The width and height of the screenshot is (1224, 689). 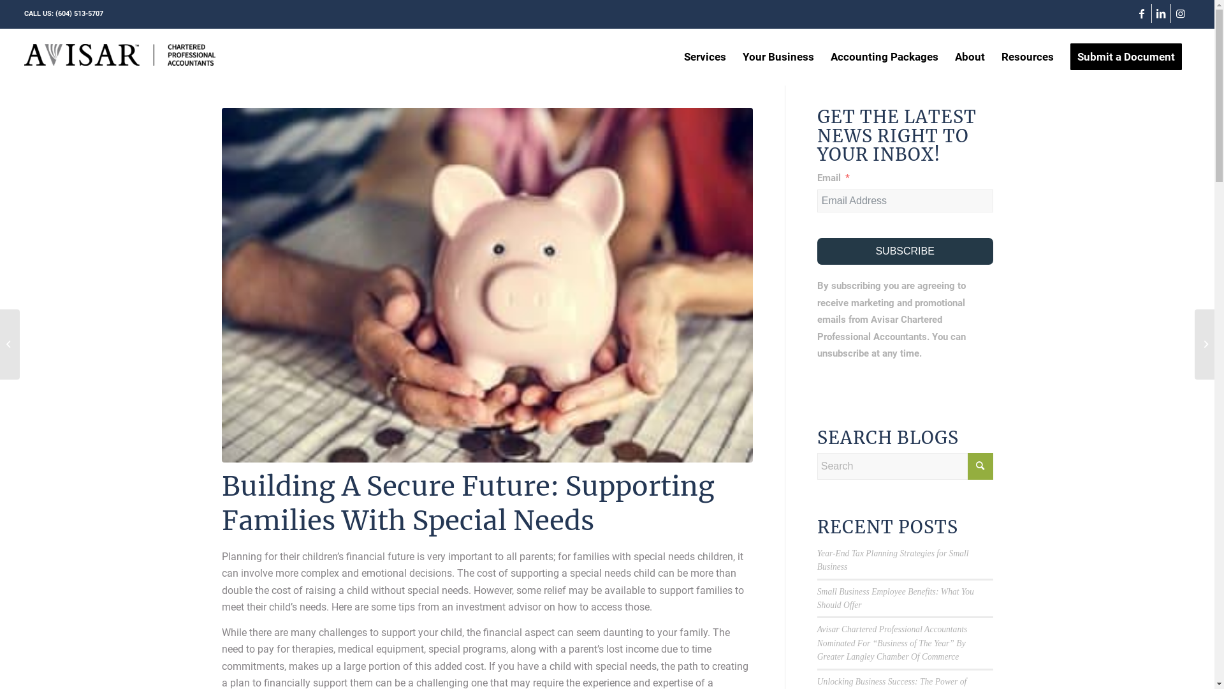 What do you see at coordinates (893, 560) in the screenshot?
I see `Year-End Tax Planning Strategies for Small Business` at bounding box center [893, 560].